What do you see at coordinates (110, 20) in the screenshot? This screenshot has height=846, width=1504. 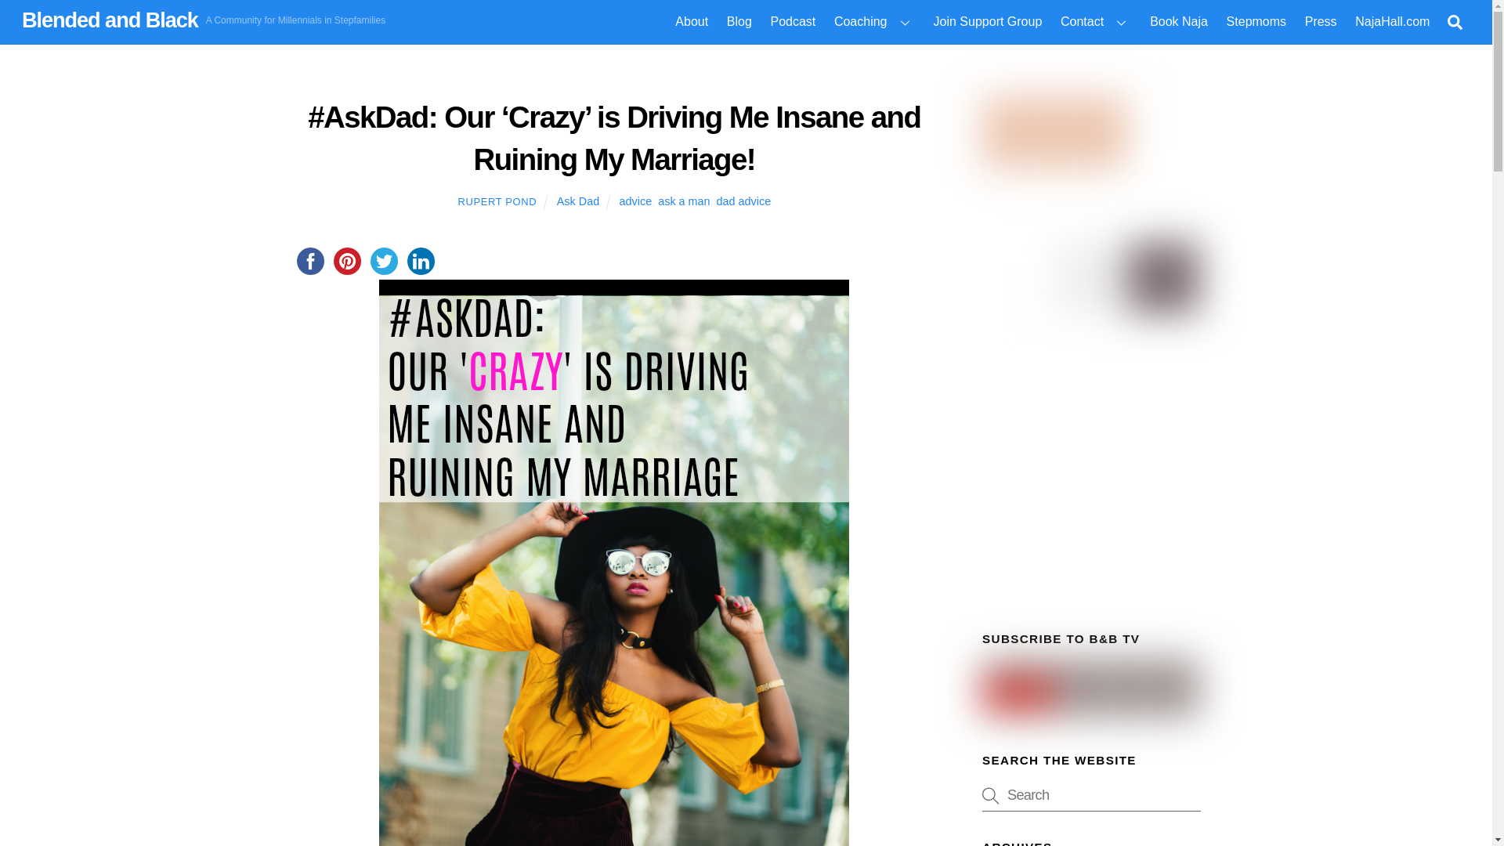 I see `Blended and Black` at bounding box center [110, 20].